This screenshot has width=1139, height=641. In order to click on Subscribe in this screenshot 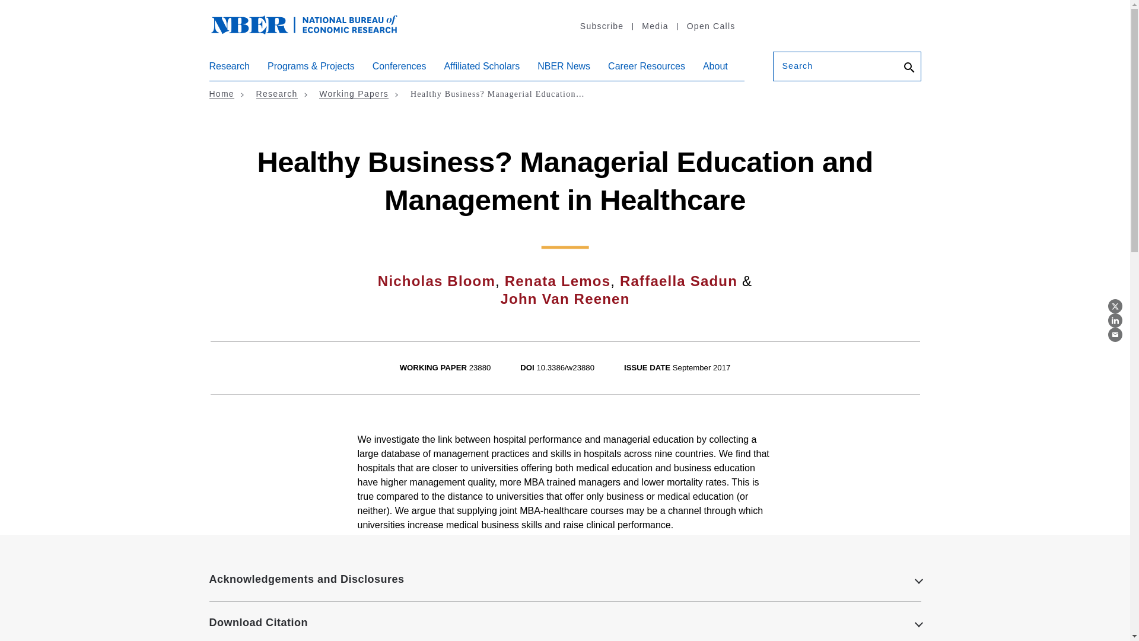, I will do `click(602, 26)`.